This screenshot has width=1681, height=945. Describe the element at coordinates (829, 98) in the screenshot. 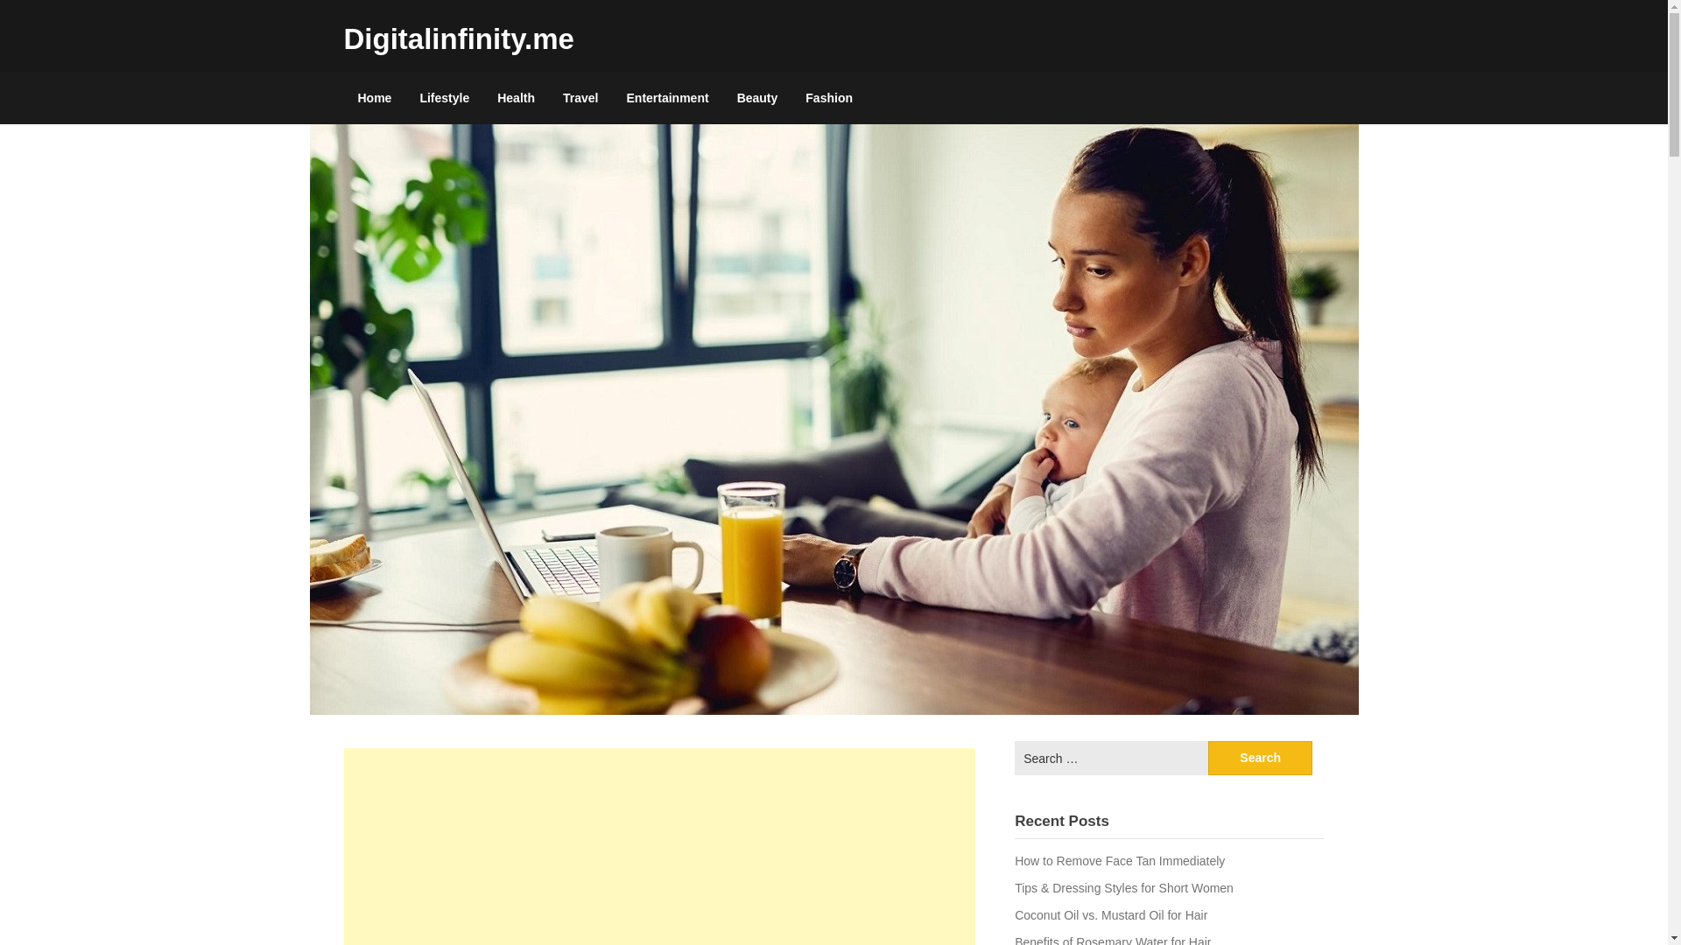

I see `Fashion` at that location.